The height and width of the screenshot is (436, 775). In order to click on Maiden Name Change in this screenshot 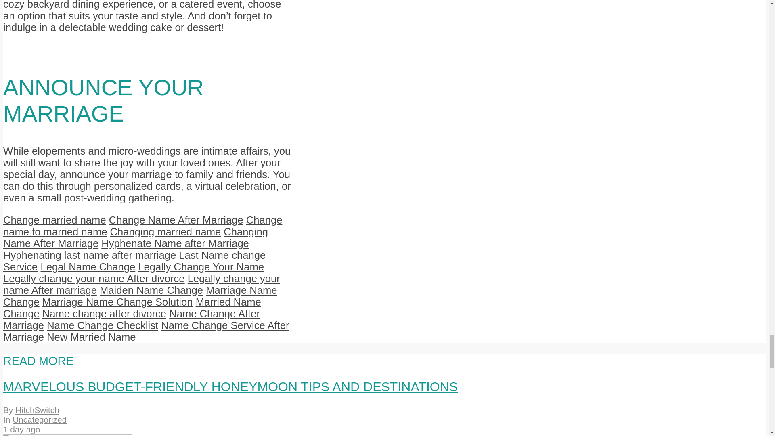, I will do `click(151, 290)`.